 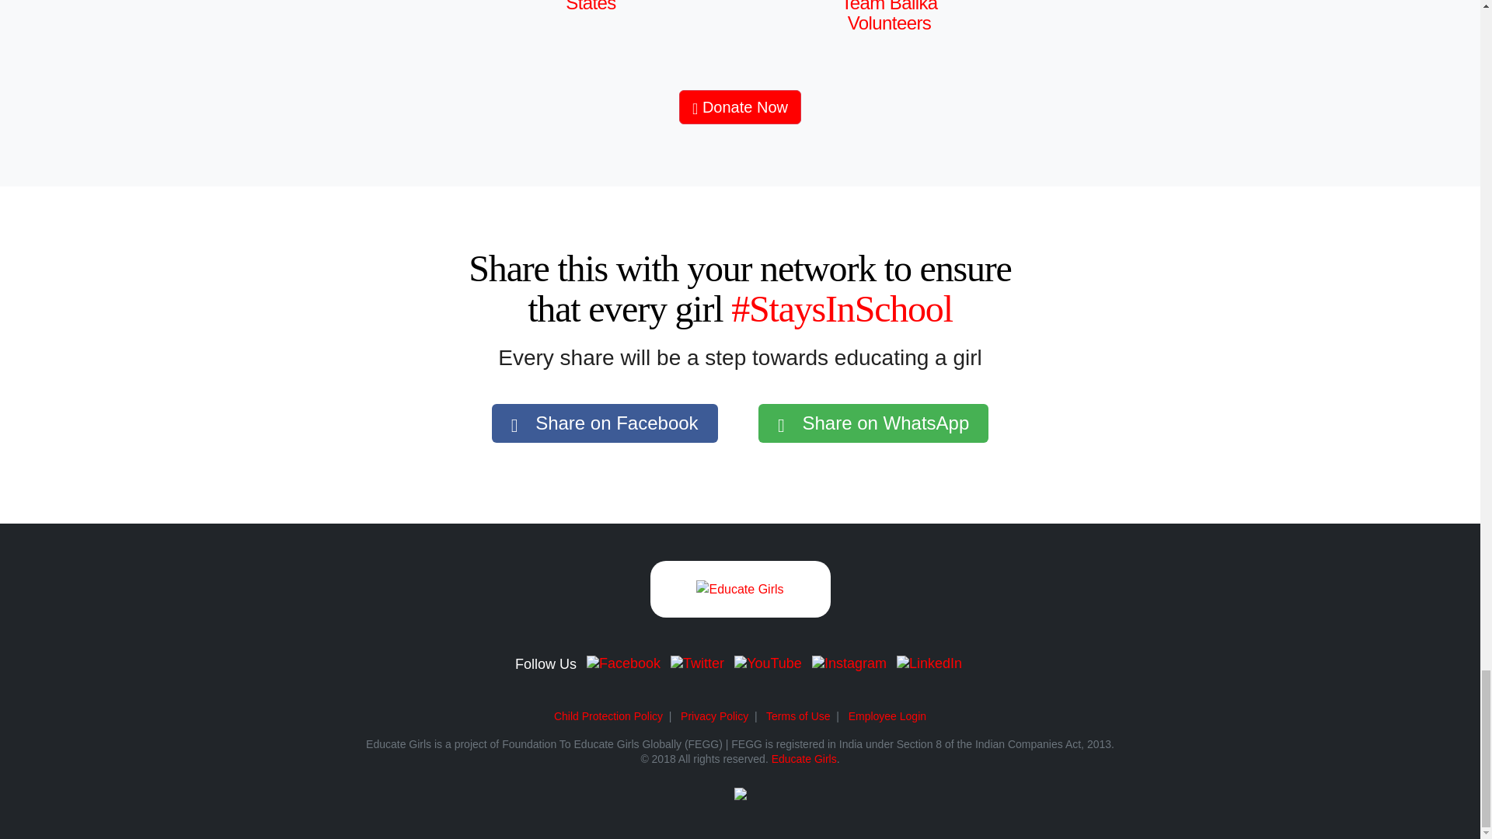 What do you see at coordinates (887, 715) in the screenshot?
I see `Employee Login` at bounding box center [887, 715].